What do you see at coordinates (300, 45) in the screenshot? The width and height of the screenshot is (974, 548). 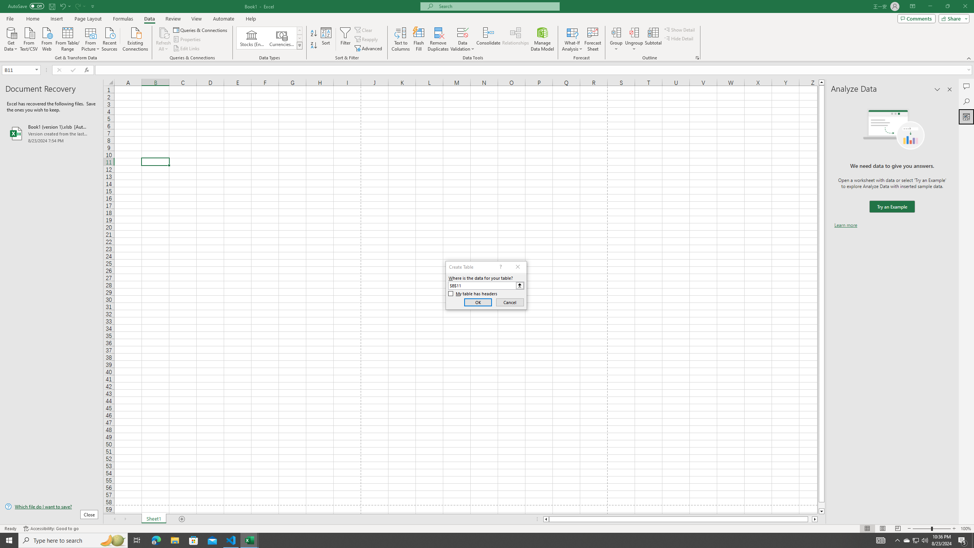 I see `Data Types` at bounding box center [300, 45].